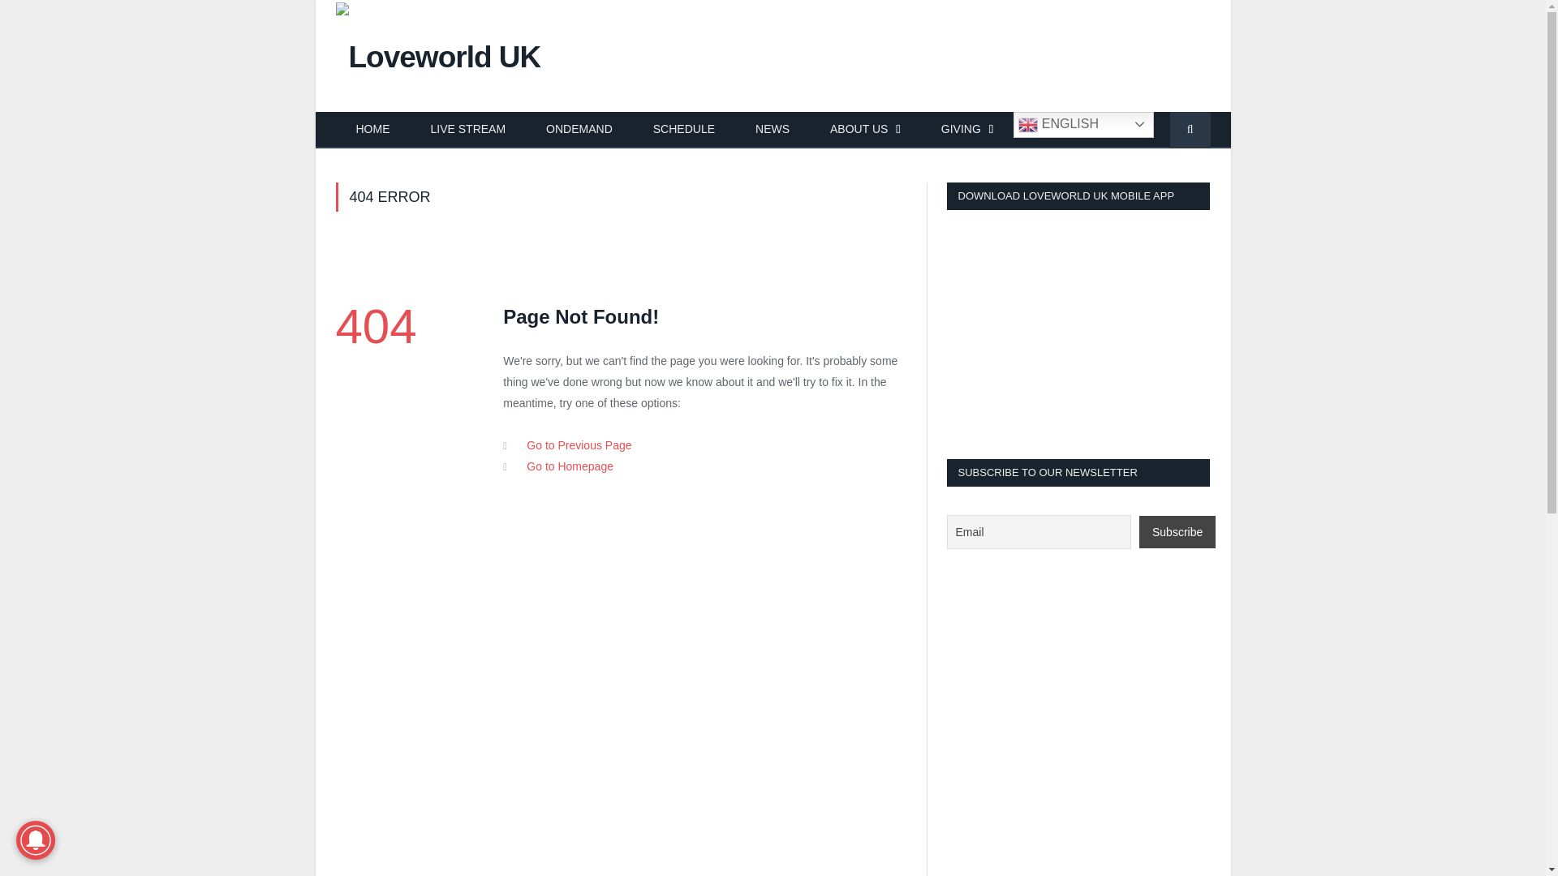 The image size is (1558, 876). I want to click on Search, so click(1190, 130).